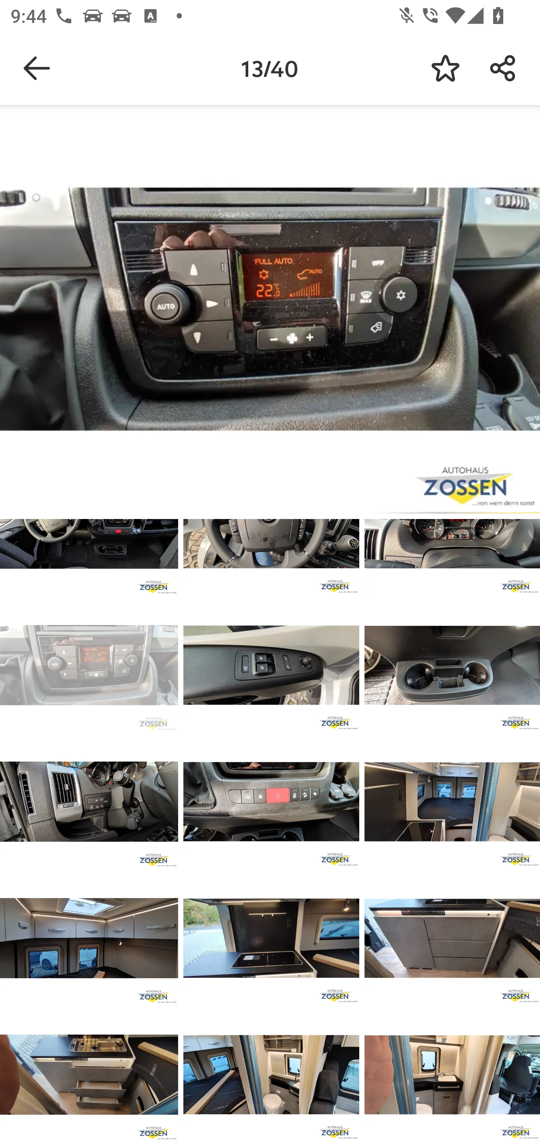  I want to click on image, so click(89, 802).